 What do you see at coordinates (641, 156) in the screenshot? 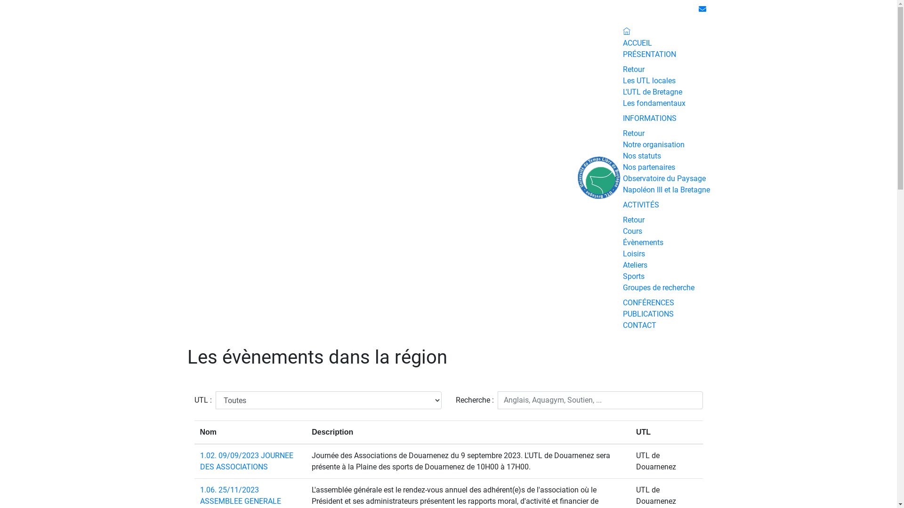
I see `Nos statuts` at bounding box center [641, 156].